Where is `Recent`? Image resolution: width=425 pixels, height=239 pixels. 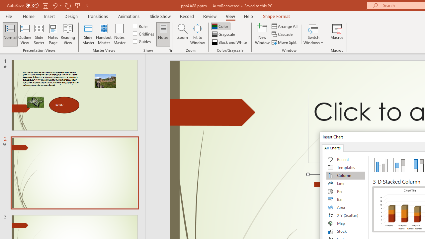 Recent is located at coordinates (346, 159).